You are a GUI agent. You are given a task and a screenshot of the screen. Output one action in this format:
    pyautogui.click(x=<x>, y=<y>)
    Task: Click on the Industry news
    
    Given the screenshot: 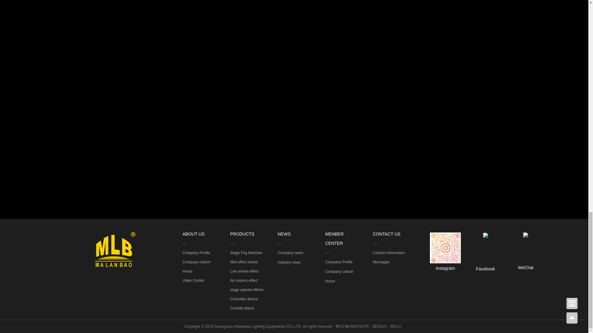 What is the action you would take?
    pyautogui.click(x=289, y=262)
    